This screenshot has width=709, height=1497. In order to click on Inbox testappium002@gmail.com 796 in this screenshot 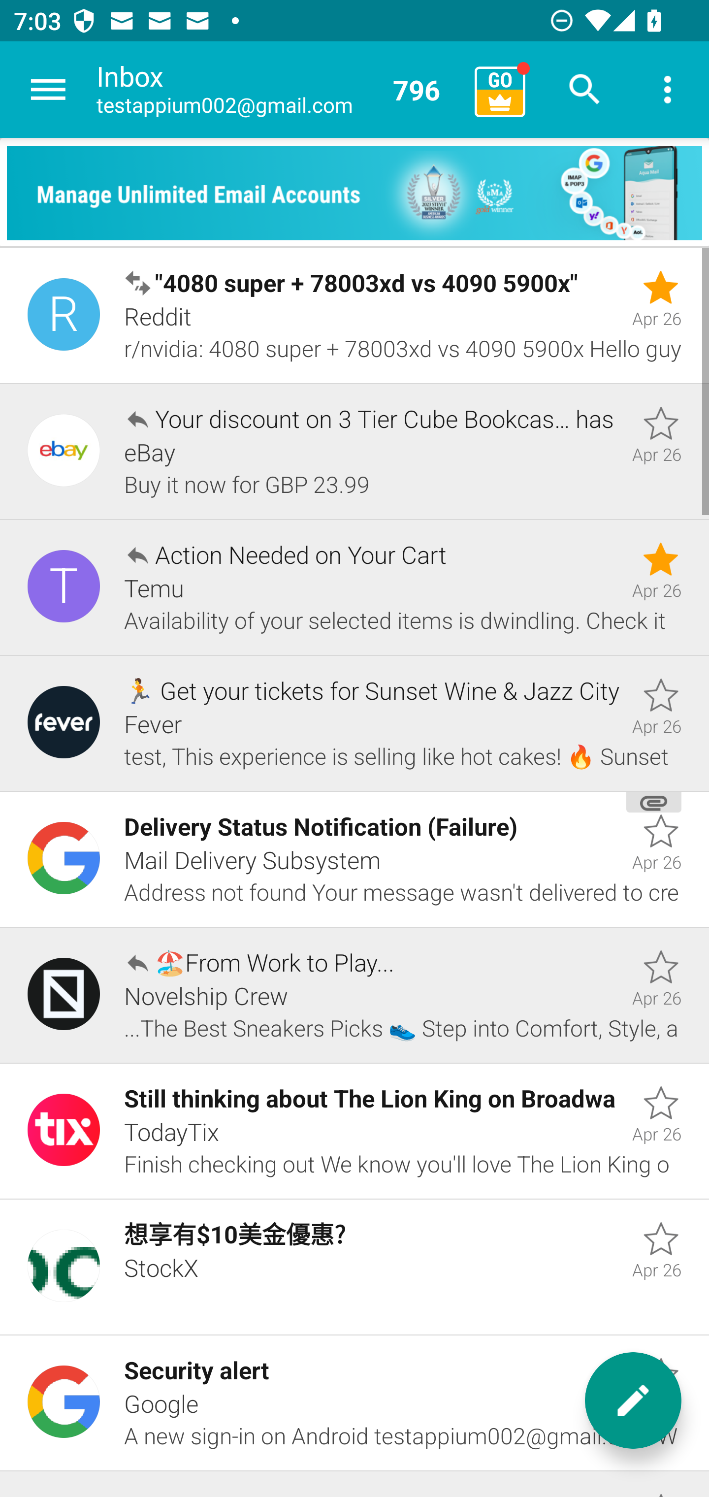, I will do `click(279, 90)`.